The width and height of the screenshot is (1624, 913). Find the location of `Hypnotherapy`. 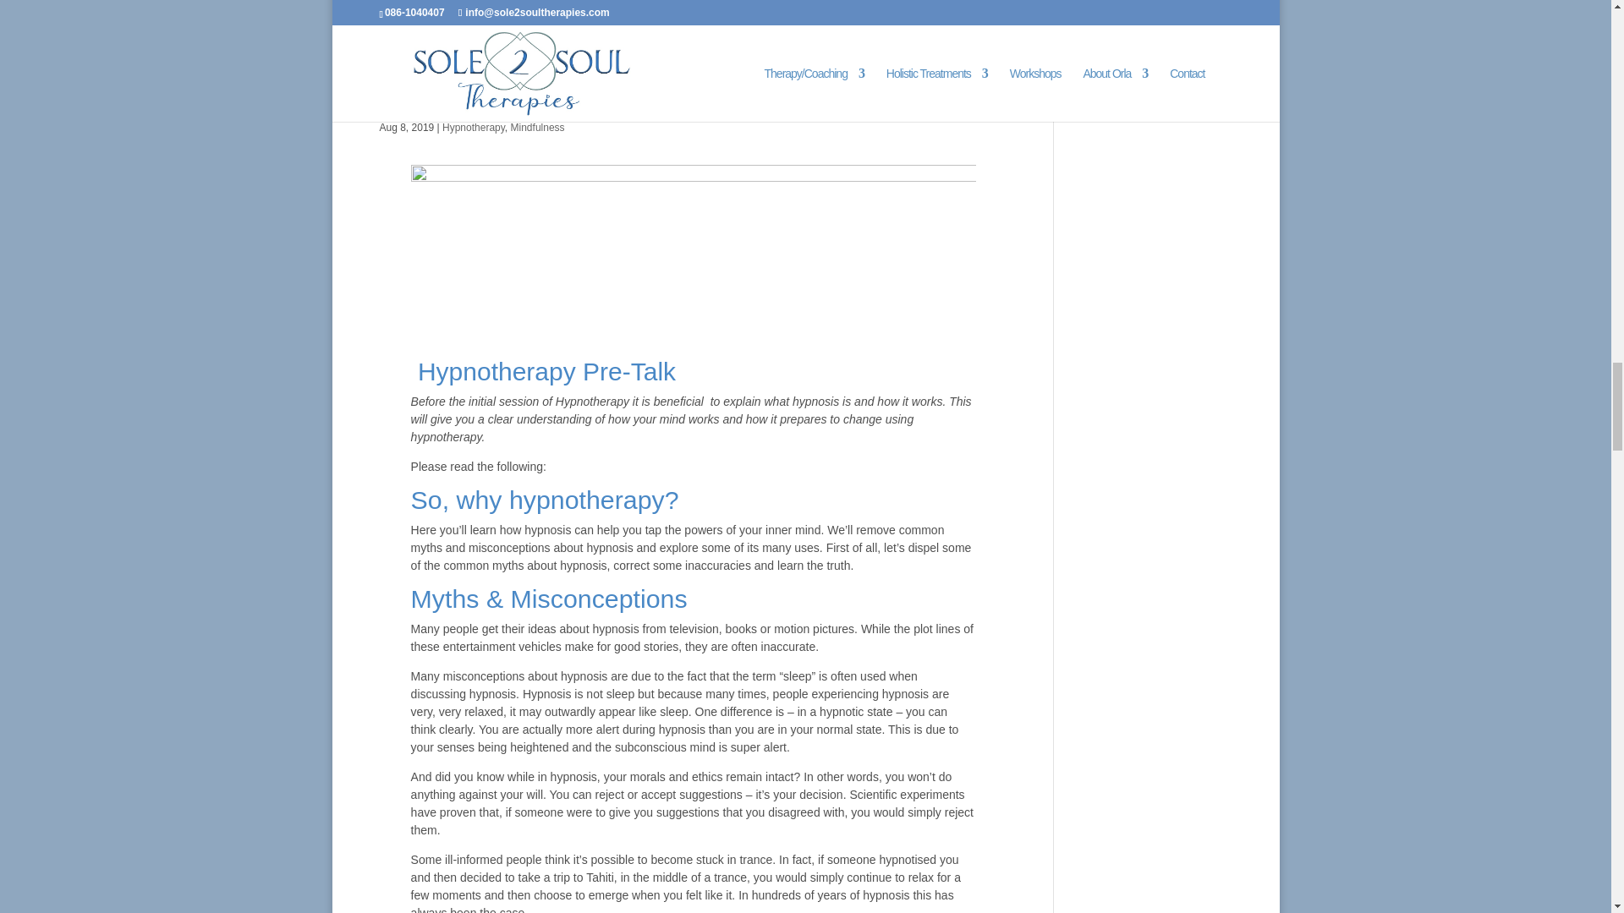

Hypnotherapy is located at coordinates (474, 127).